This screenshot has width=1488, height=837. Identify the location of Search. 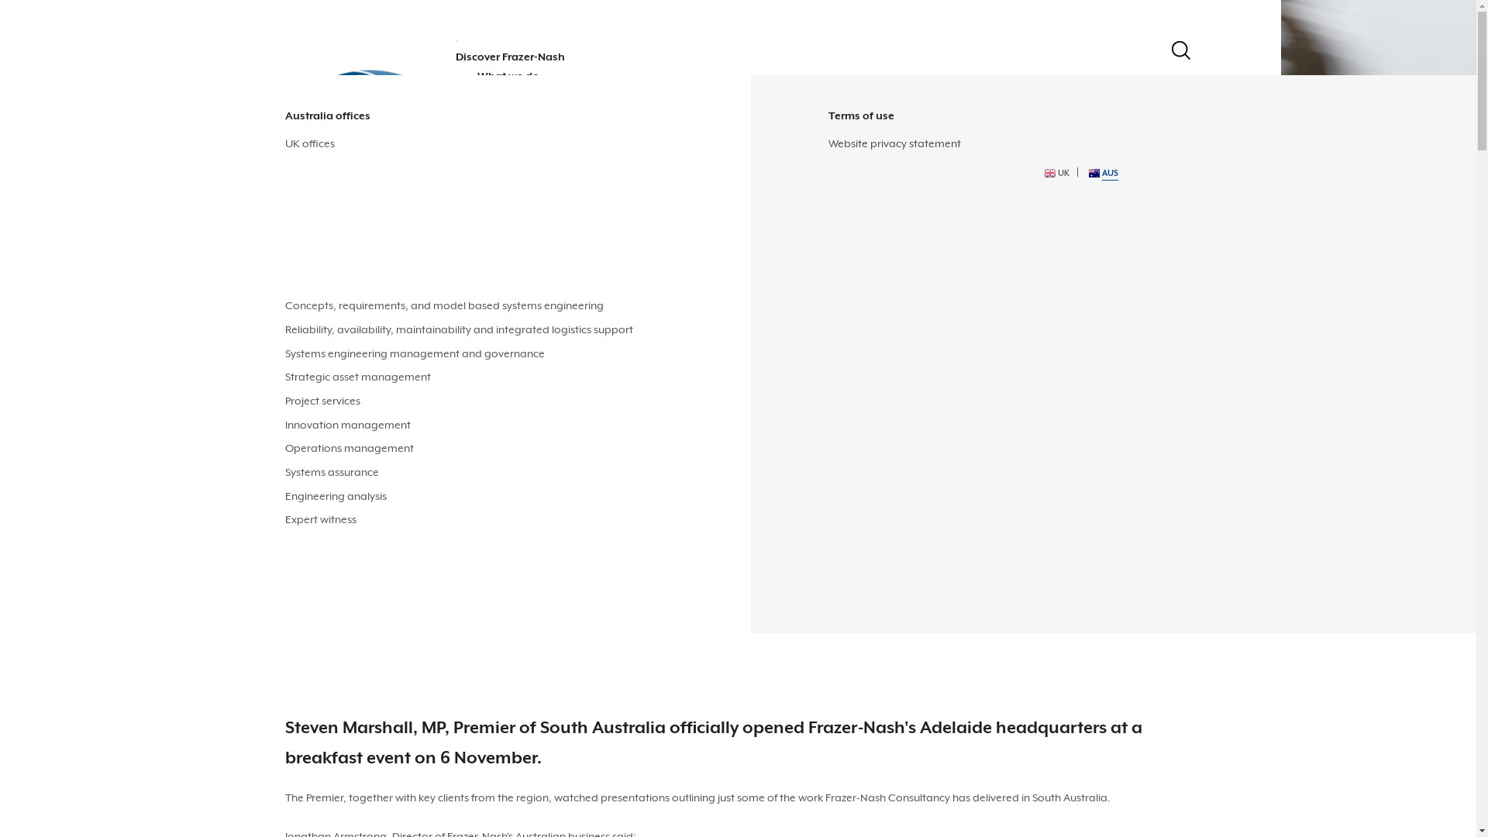
(1181, 50).